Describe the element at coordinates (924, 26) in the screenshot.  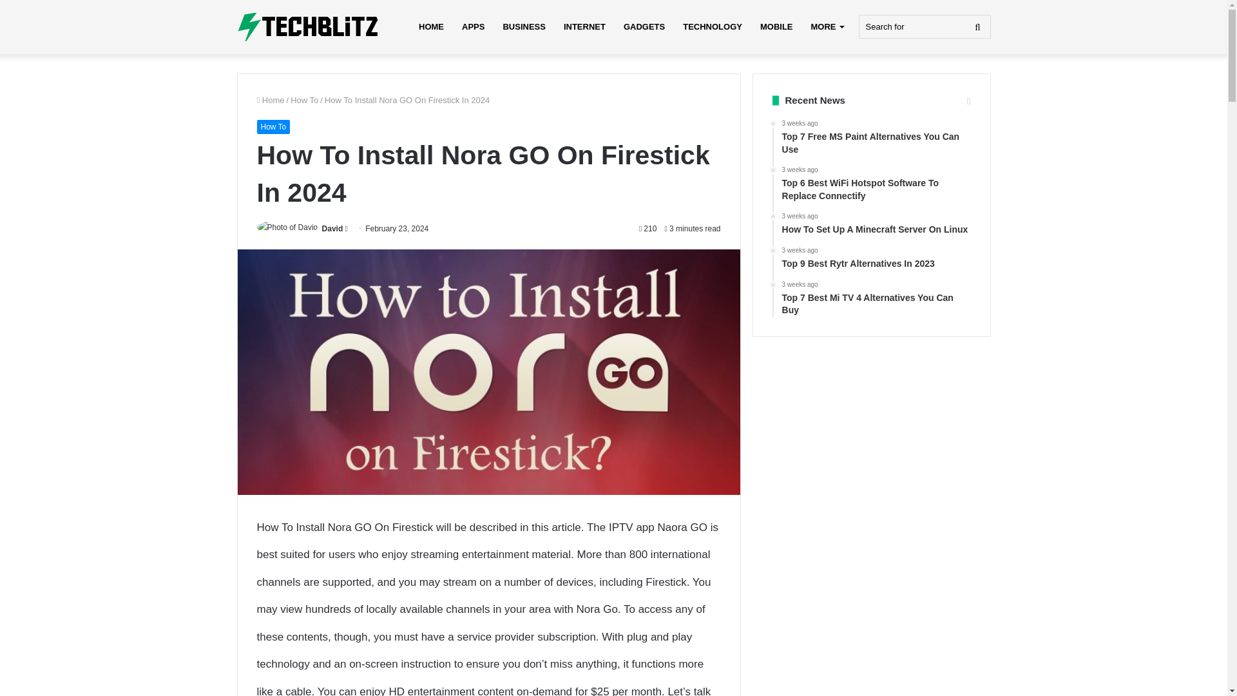
I see `Search for` at that location.